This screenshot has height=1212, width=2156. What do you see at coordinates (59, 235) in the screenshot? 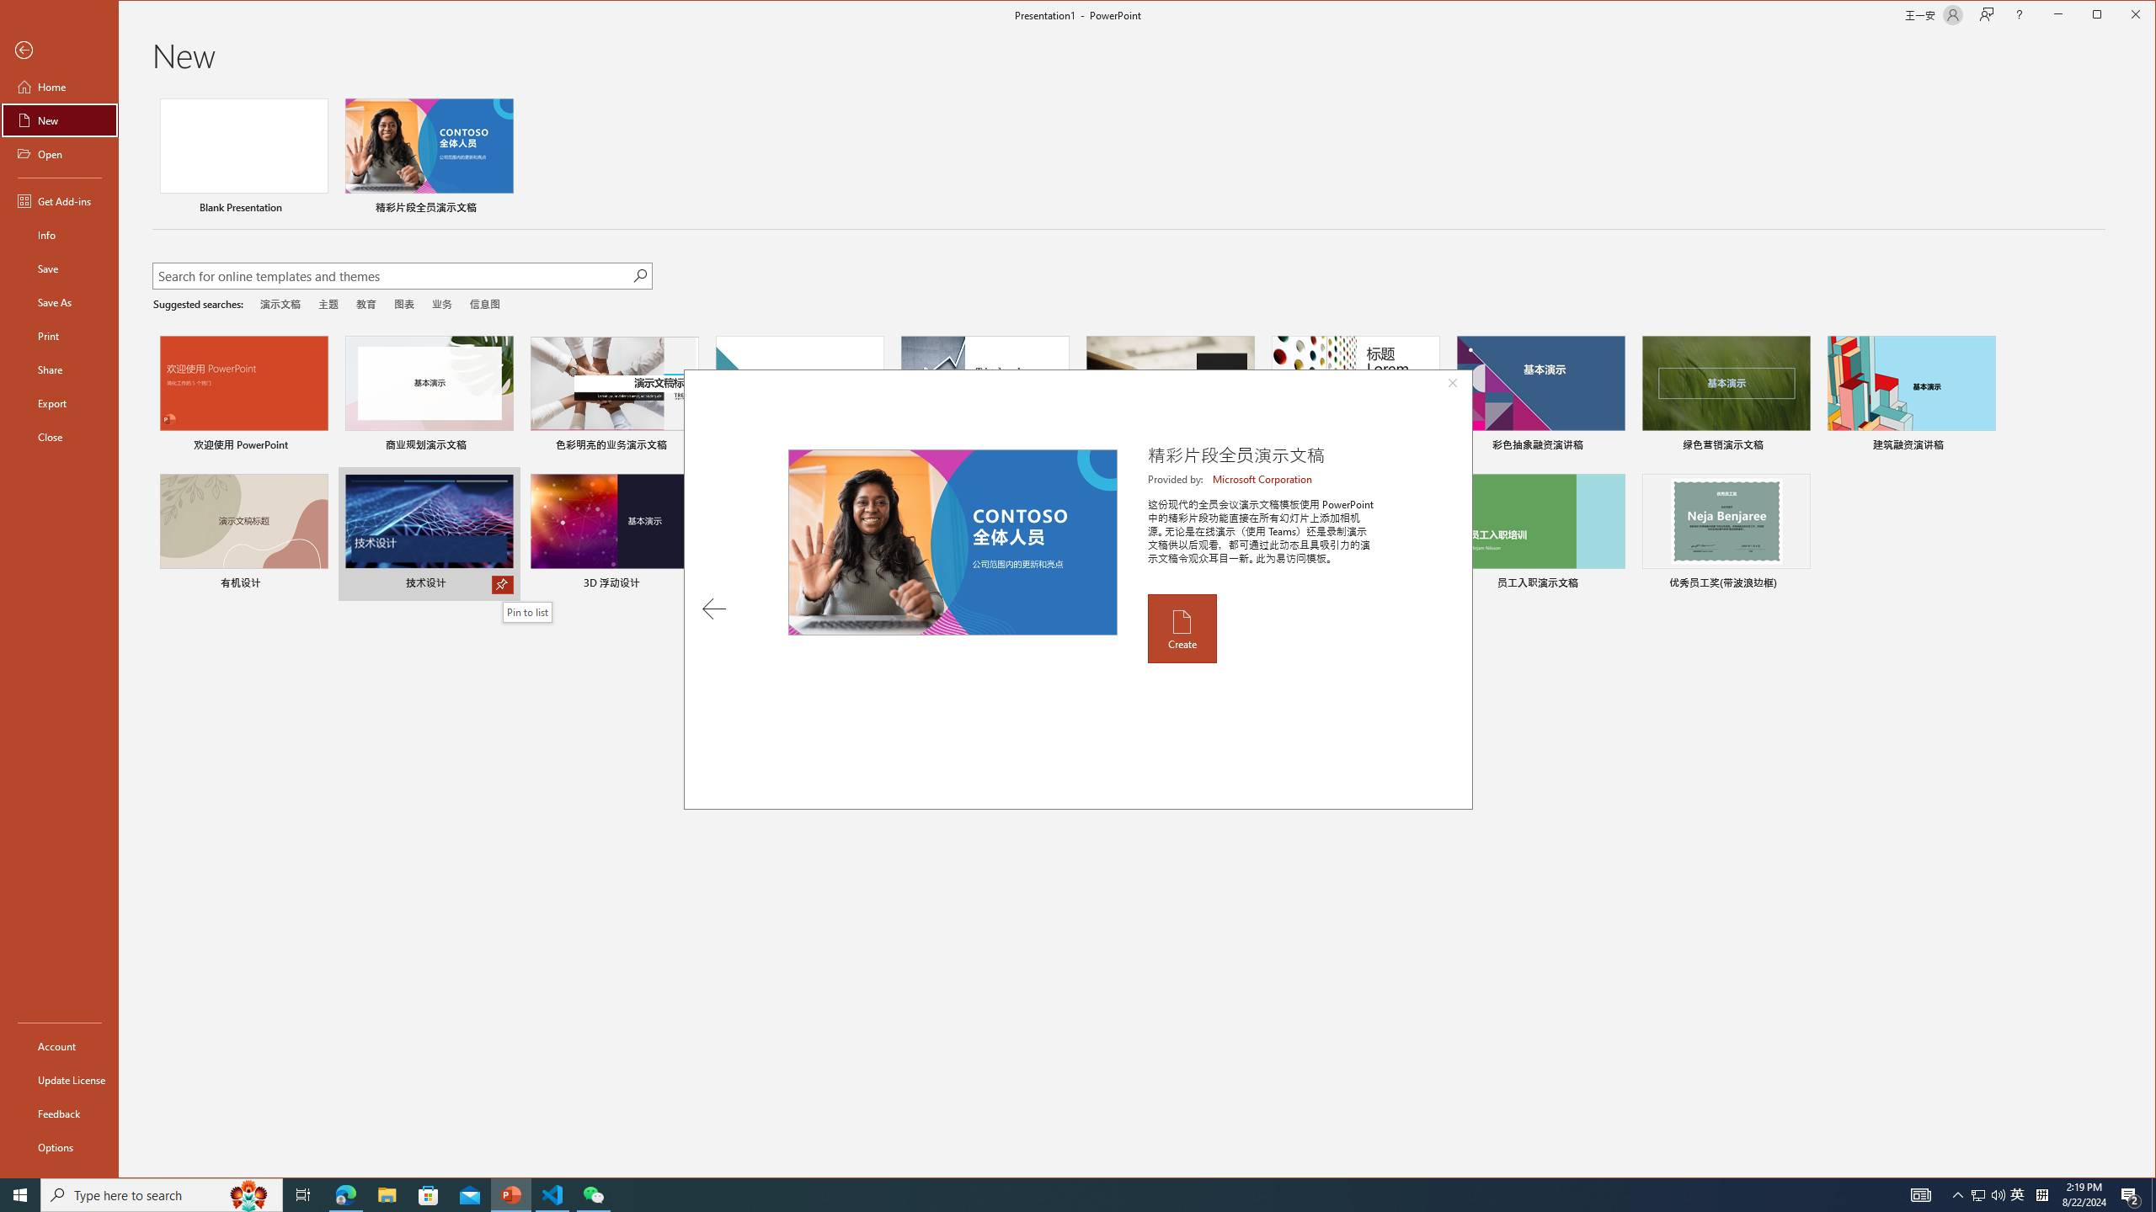
I see `Info` at bounding box center [59, 235].